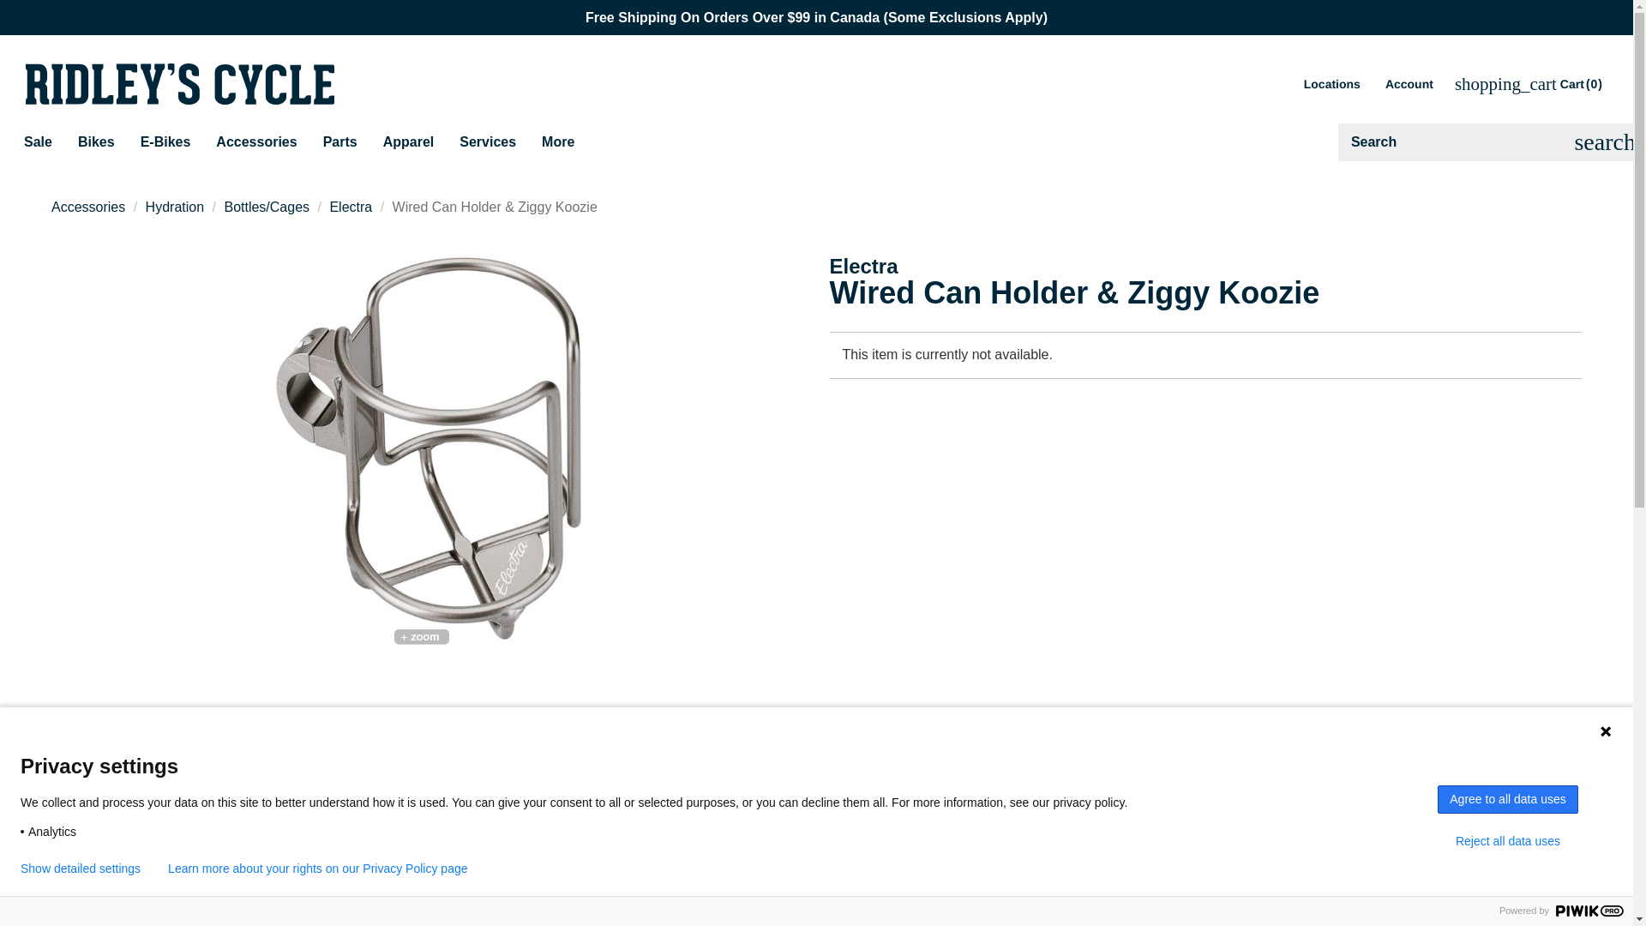  I want to click on Sale, so click(38, 141).